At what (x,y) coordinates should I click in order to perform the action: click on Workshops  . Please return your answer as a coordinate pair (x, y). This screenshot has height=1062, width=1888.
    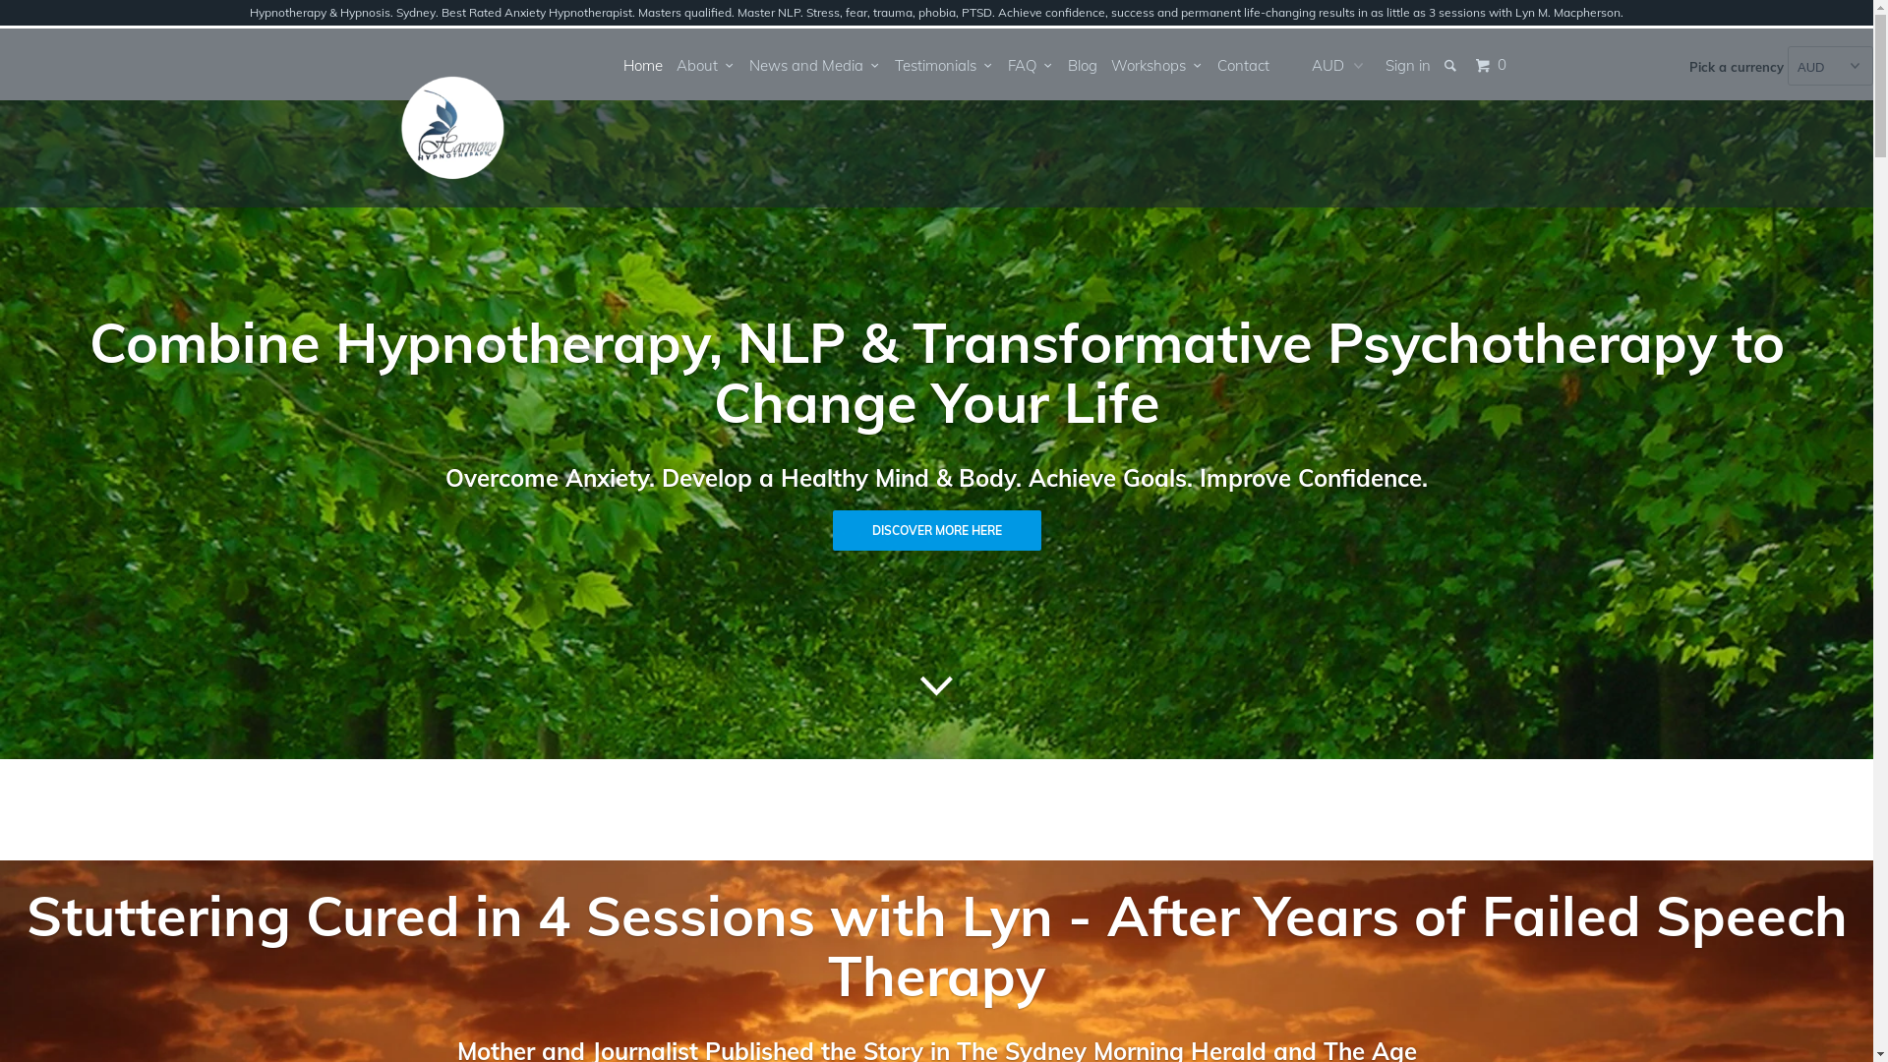
    Looking at the image, I should click on (1157, 65).